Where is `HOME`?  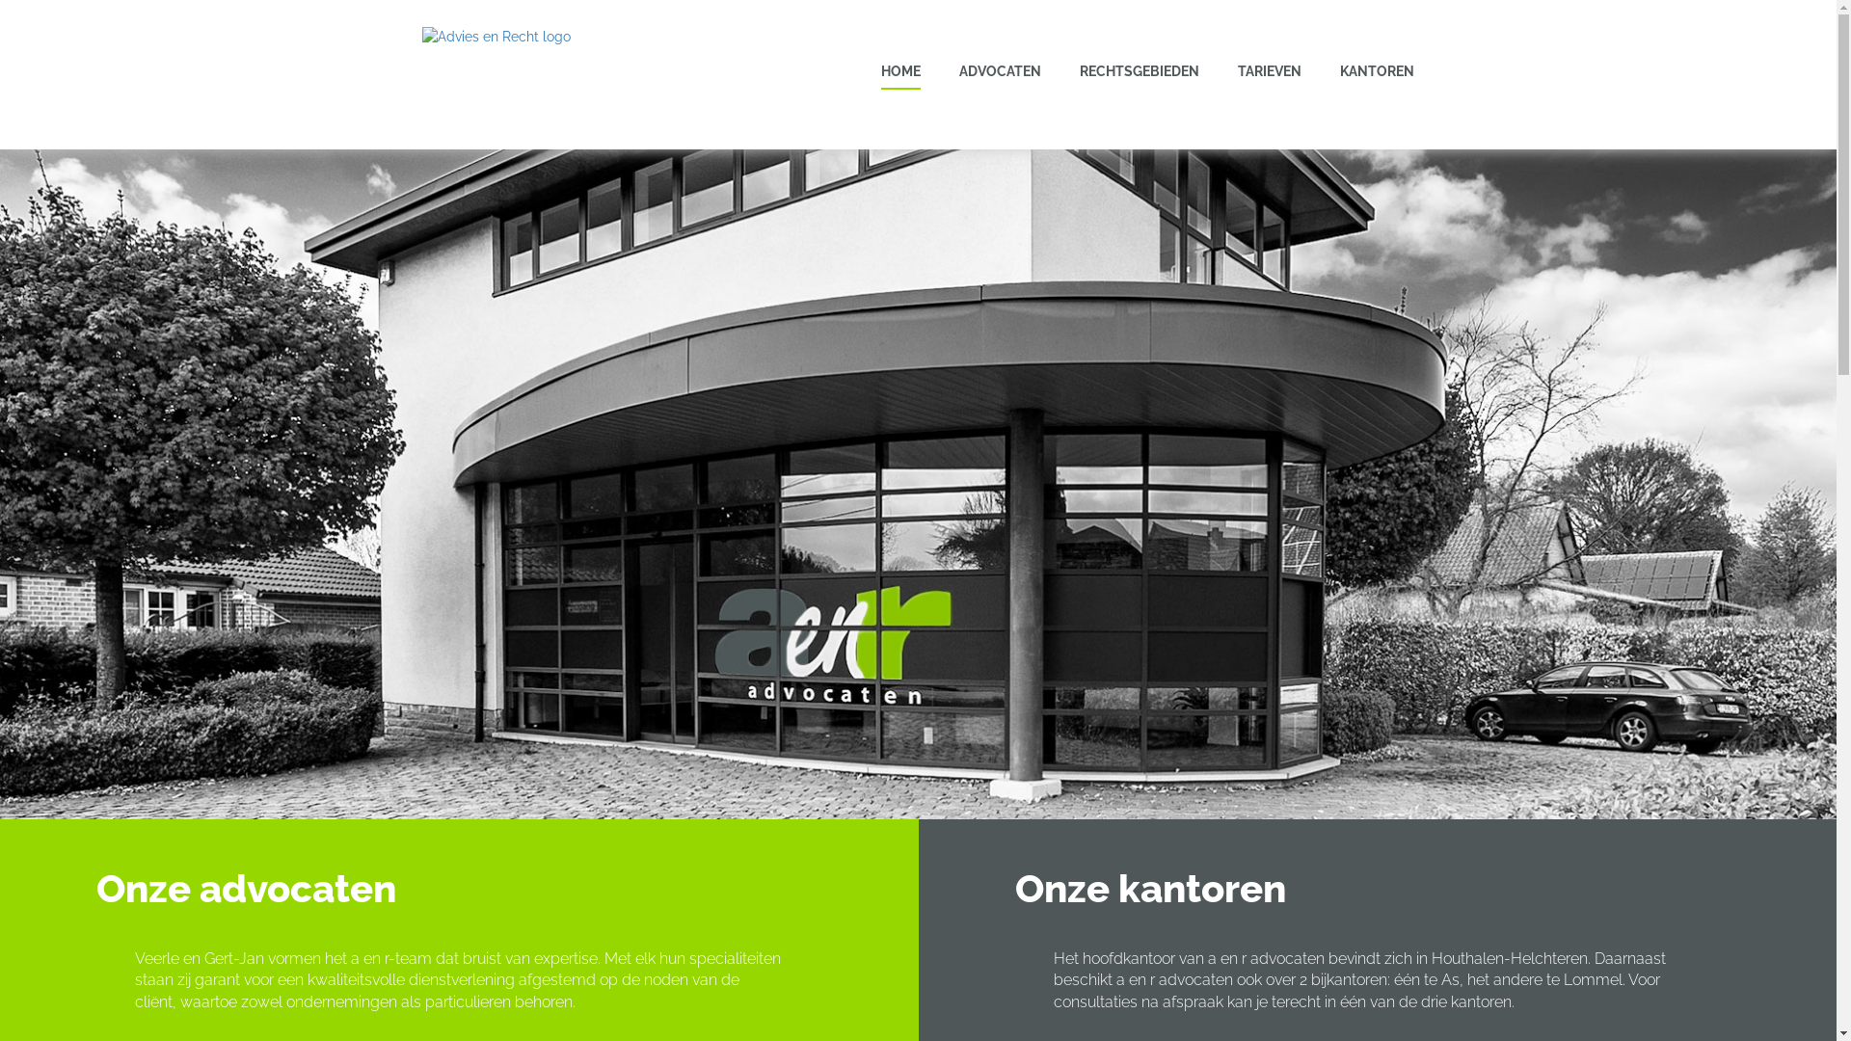 HOME is located at coordinates (900, 72).